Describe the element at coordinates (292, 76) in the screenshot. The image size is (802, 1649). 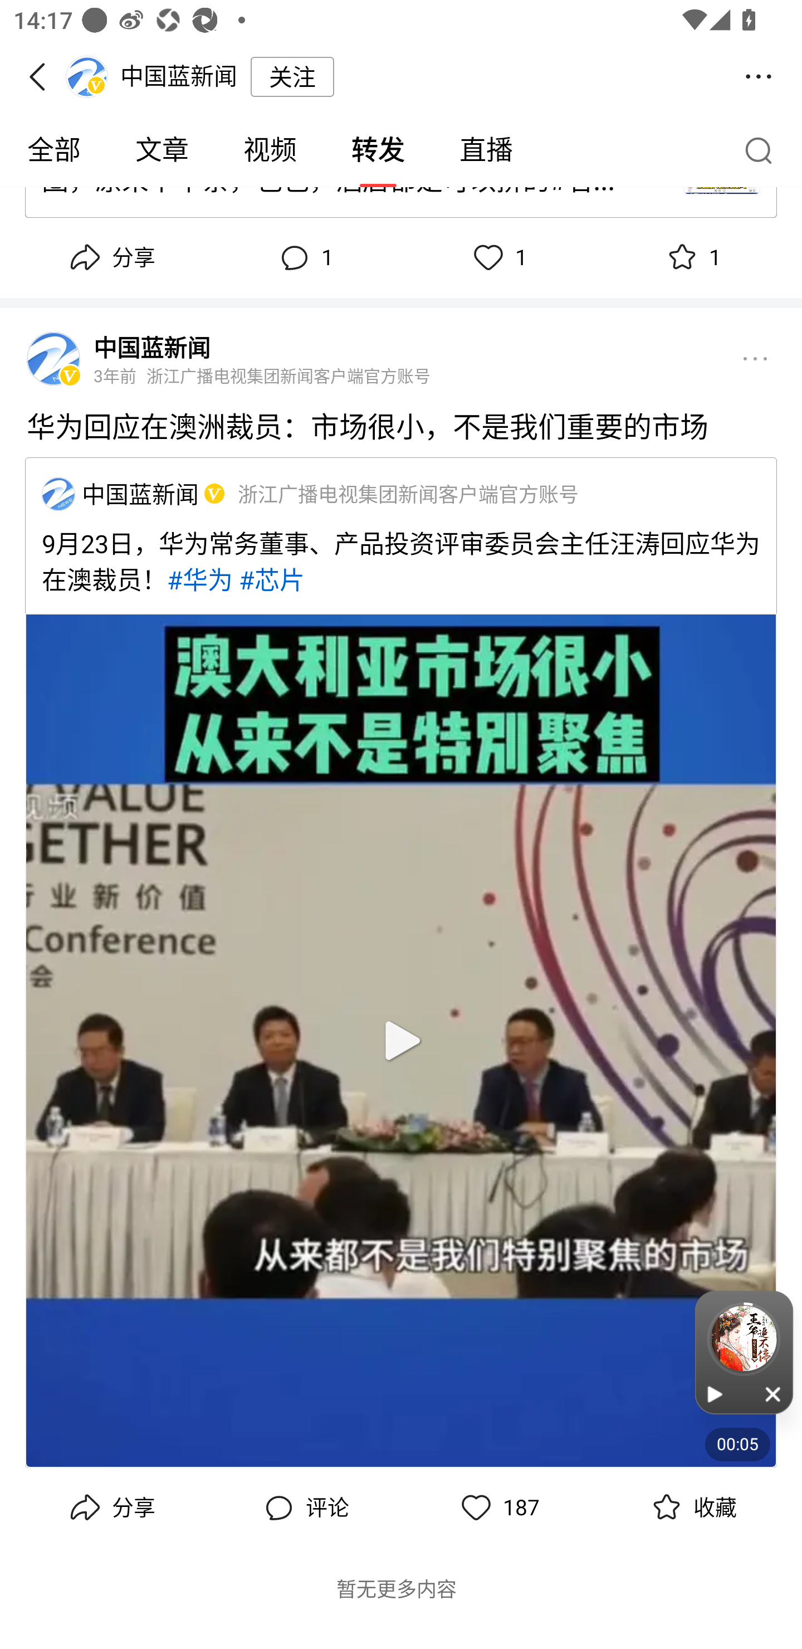
I see `关注` at that location.